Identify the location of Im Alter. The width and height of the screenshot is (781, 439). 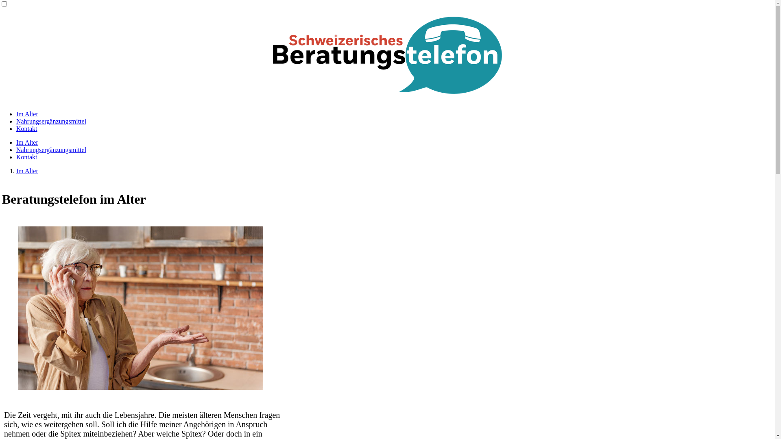
(27, 142).